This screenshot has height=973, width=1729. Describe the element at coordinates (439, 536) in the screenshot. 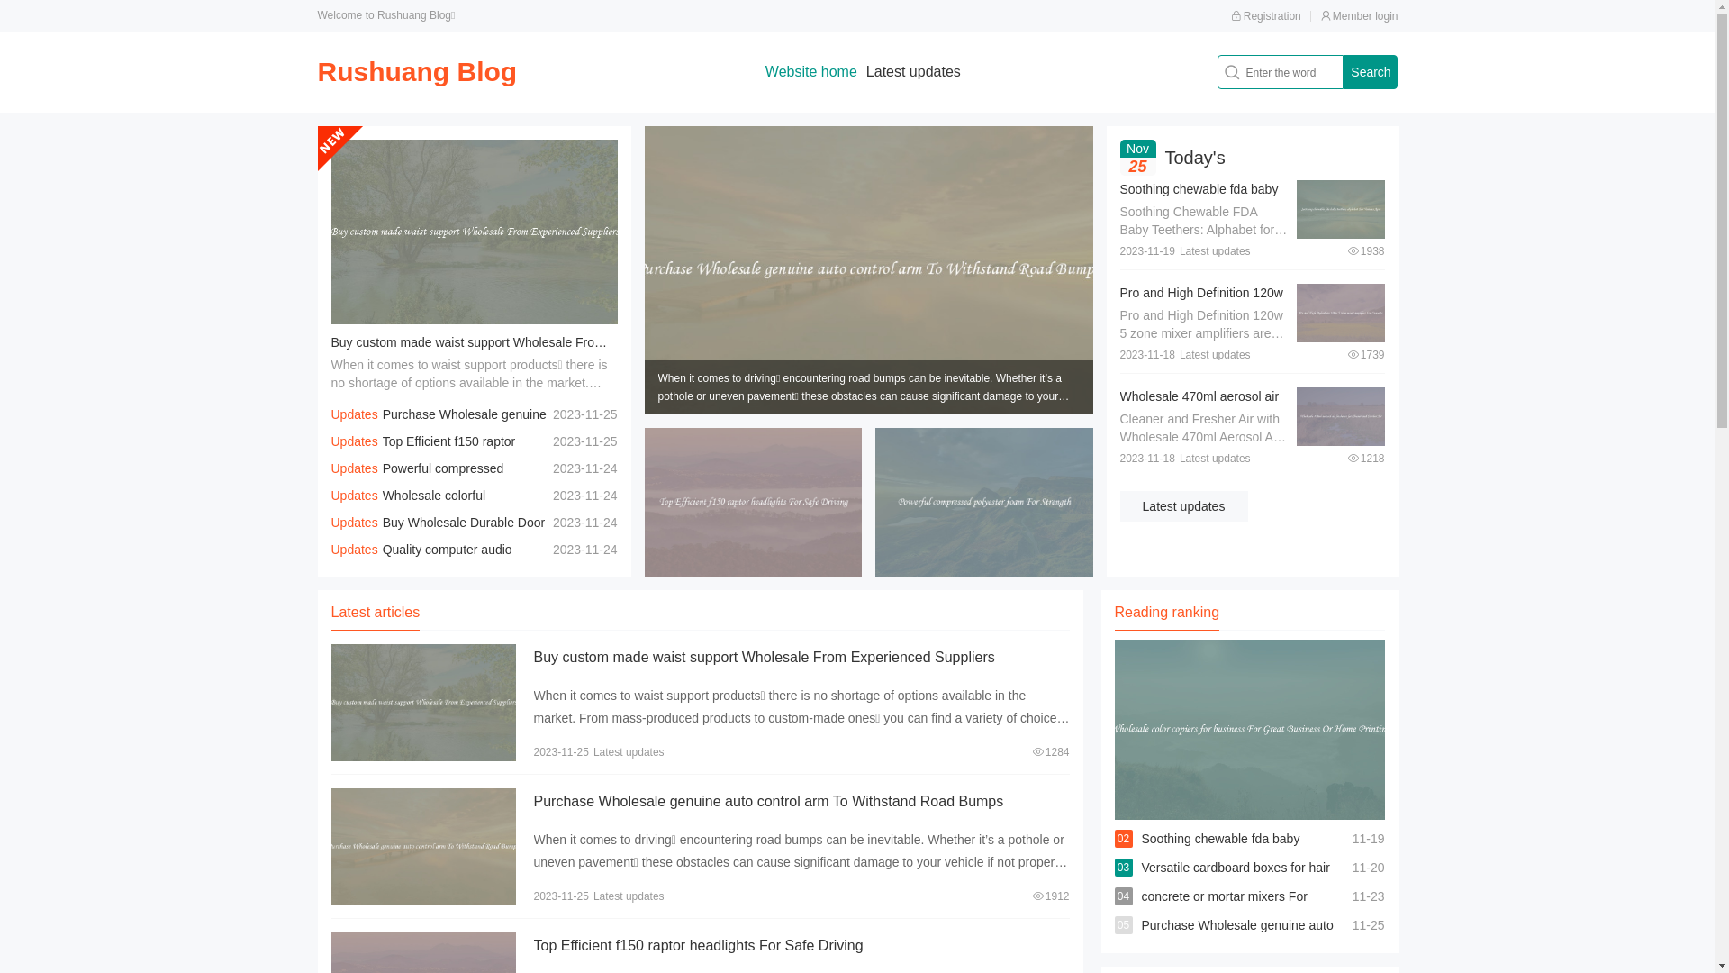

I see `Buy Wholesale Durable Door for Stairs From Manufacturers` at that location.